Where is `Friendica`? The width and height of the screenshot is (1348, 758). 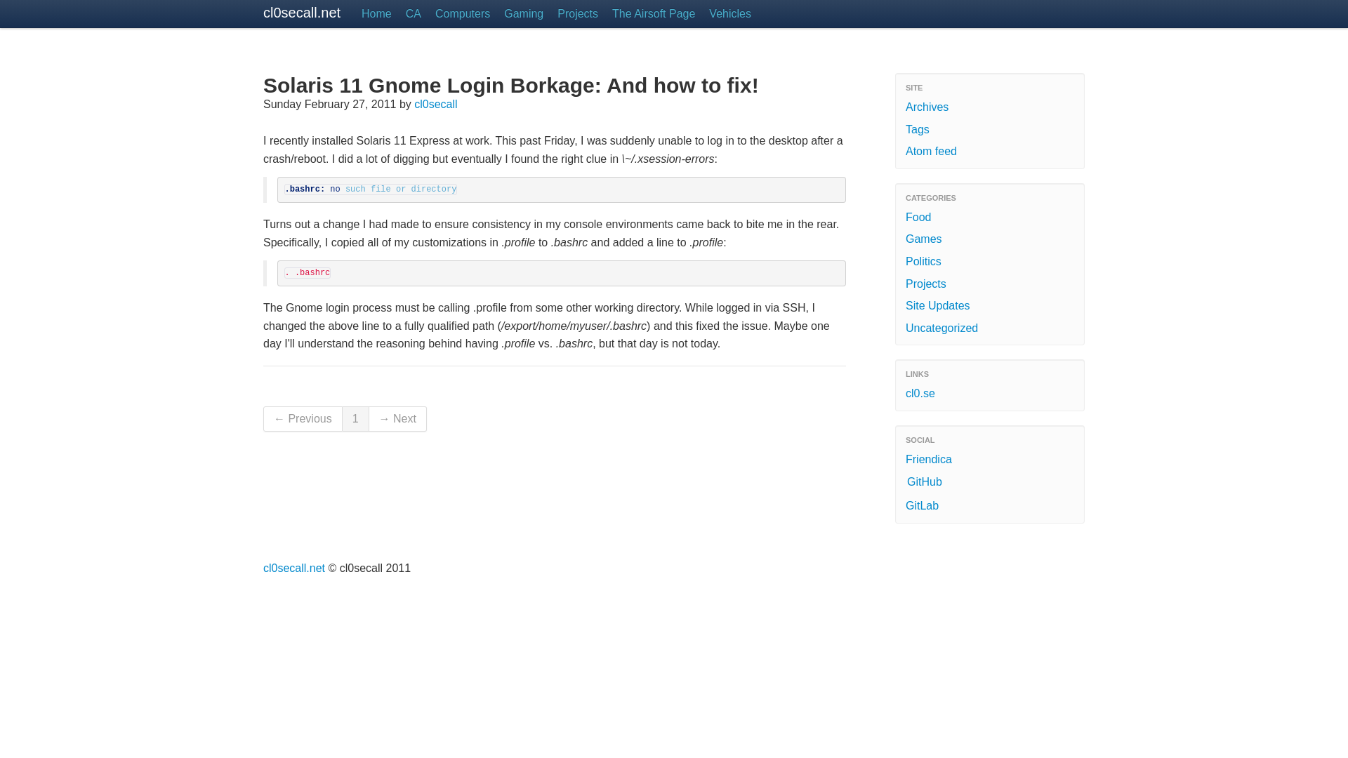
Friendica is located at coordinates (990, 459).